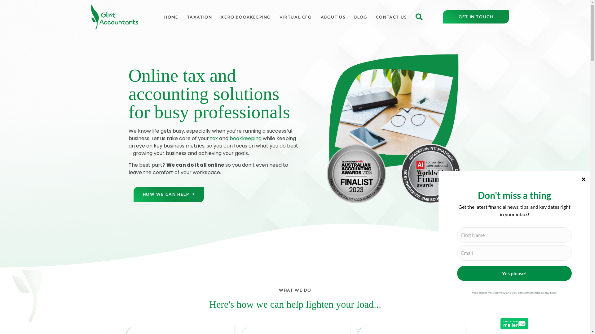  Describe the element at coordinates (169, 194) in the screenshot. I see `HOW WE CAN HELP` at that location.